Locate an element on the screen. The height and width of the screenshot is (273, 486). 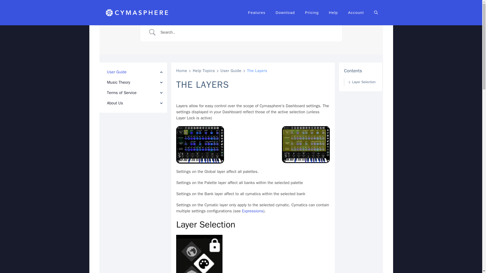
Help is located at coordinates (333, 13).